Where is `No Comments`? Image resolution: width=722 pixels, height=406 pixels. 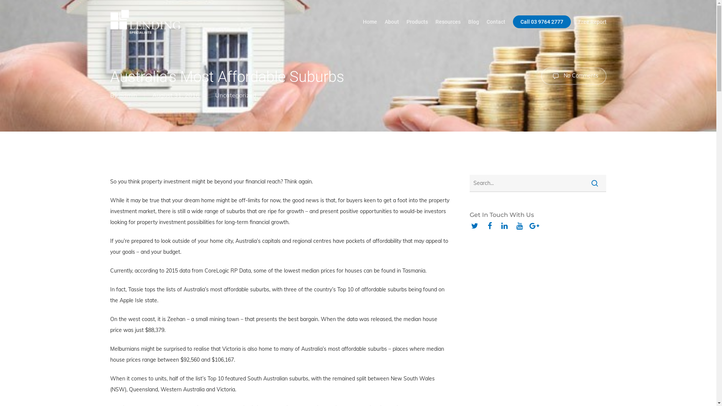
No Comments is located at coordinates (573, 76).